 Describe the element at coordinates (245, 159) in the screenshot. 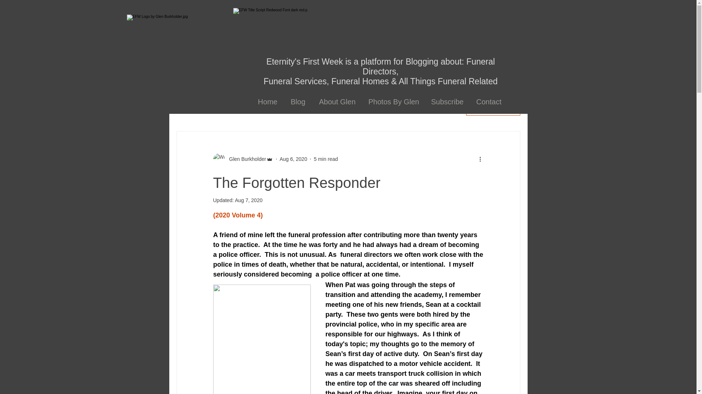

I see `Glen Burkholder` at that location.